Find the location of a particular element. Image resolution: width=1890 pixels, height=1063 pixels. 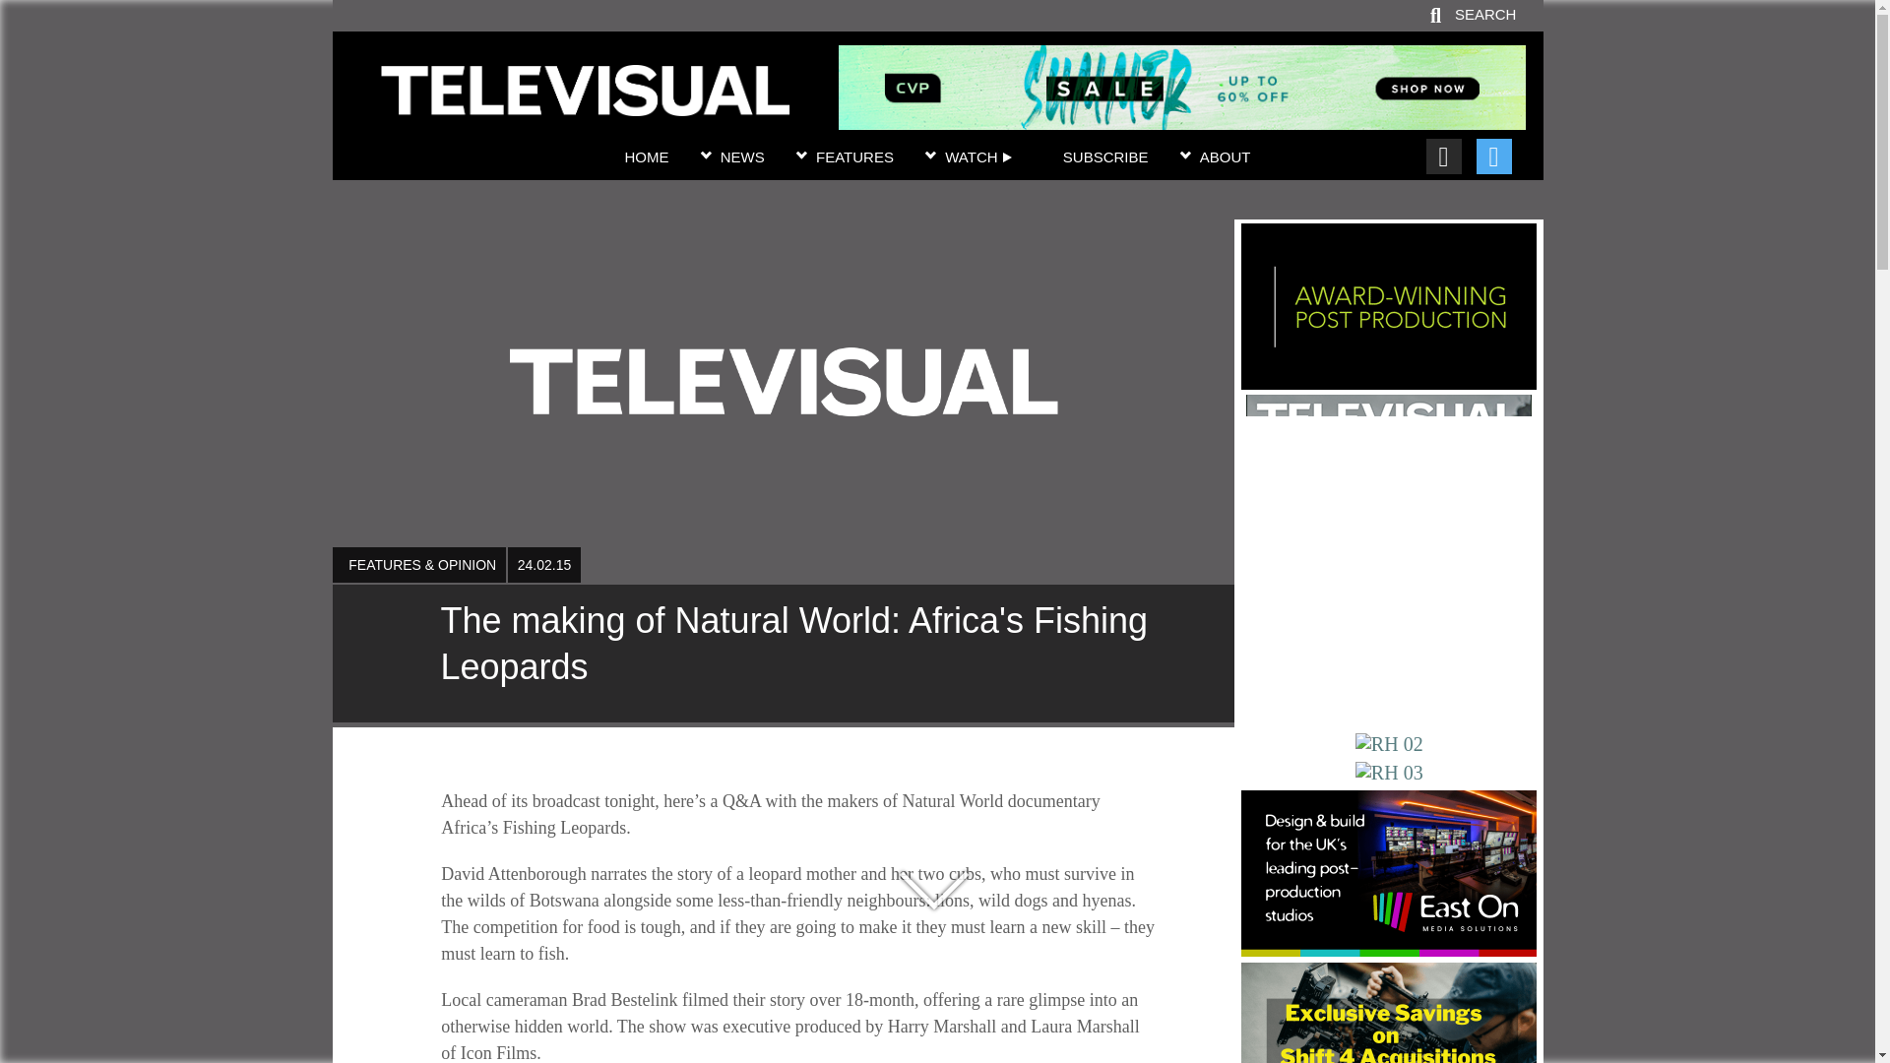

The making of Natural World: Africa's Fishing Leopards is located at coordinates (783, 654).